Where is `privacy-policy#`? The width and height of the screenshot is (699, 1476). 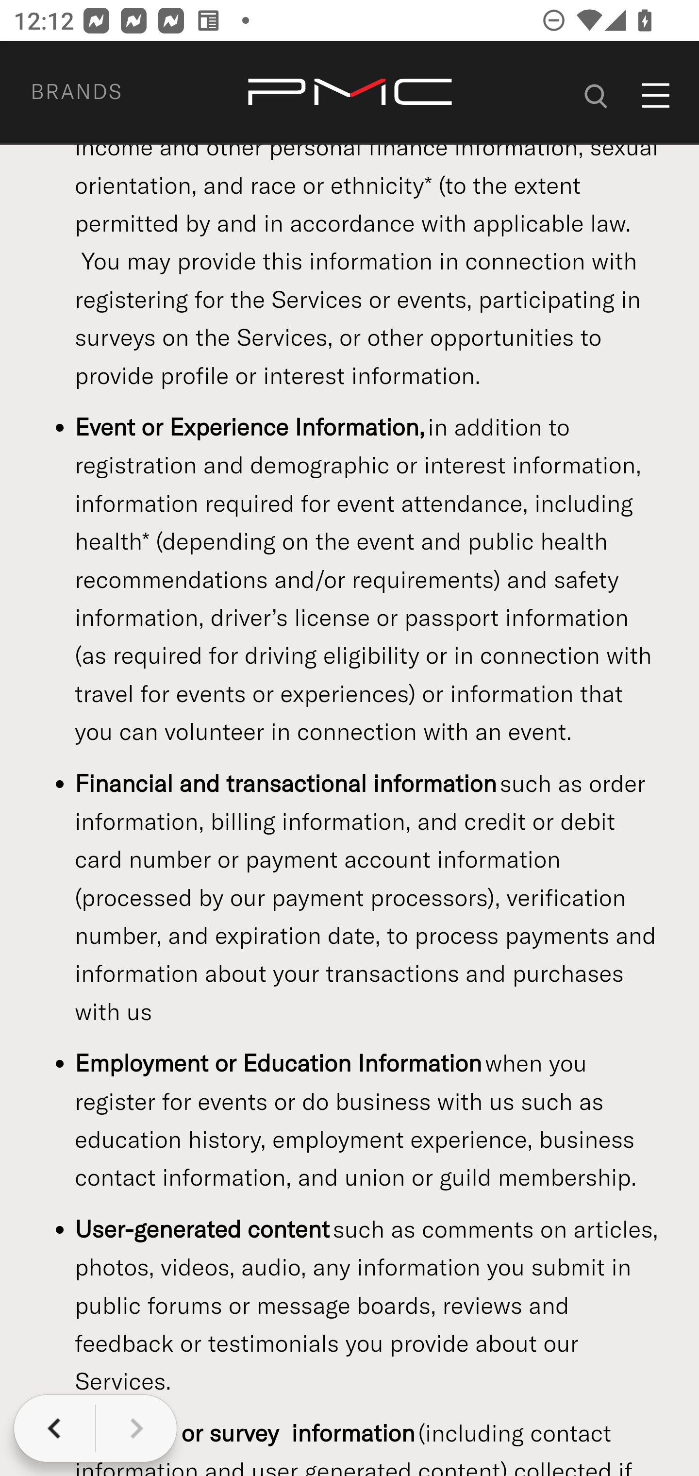
privacy-policy# is located at coordinates (596, 93).